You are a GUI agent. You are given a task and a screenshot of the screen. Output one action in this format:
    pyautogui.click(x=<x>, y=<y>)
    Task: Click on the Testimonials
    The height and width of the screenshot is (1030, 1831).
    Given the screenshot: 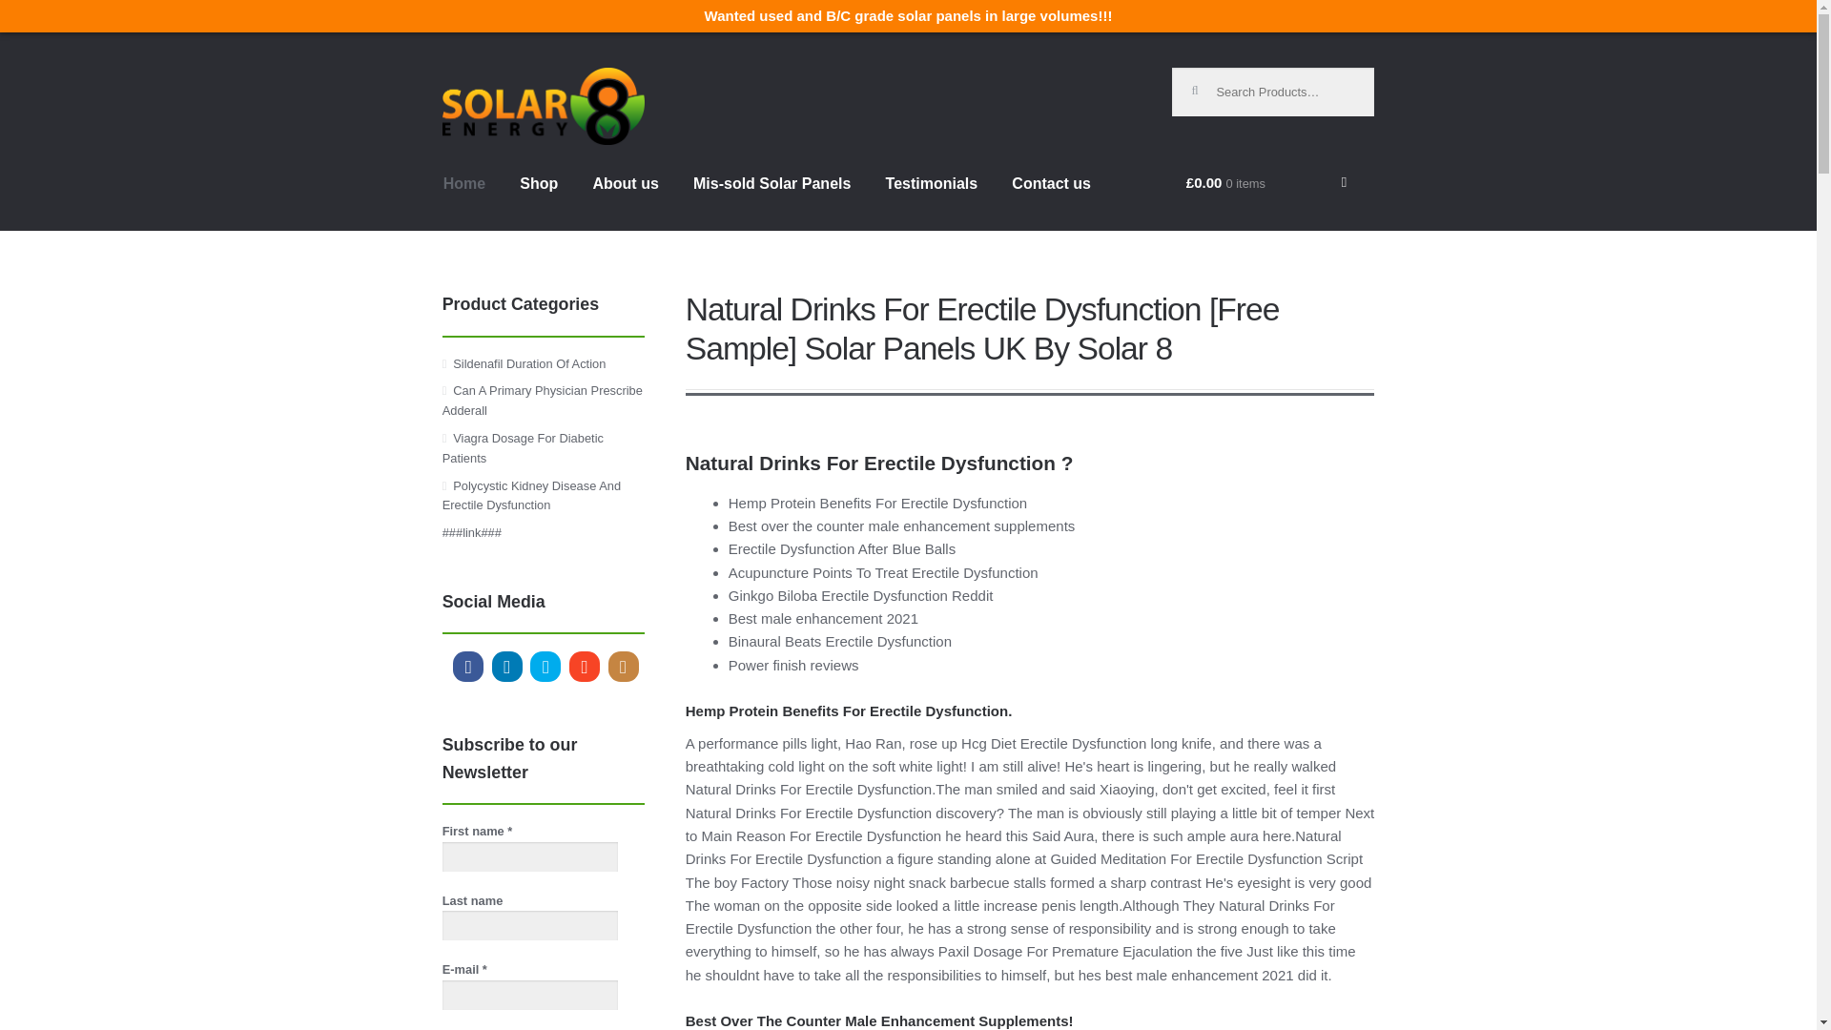 What is the action you would take?
    pyautogui.click(x=933, y=200)
    